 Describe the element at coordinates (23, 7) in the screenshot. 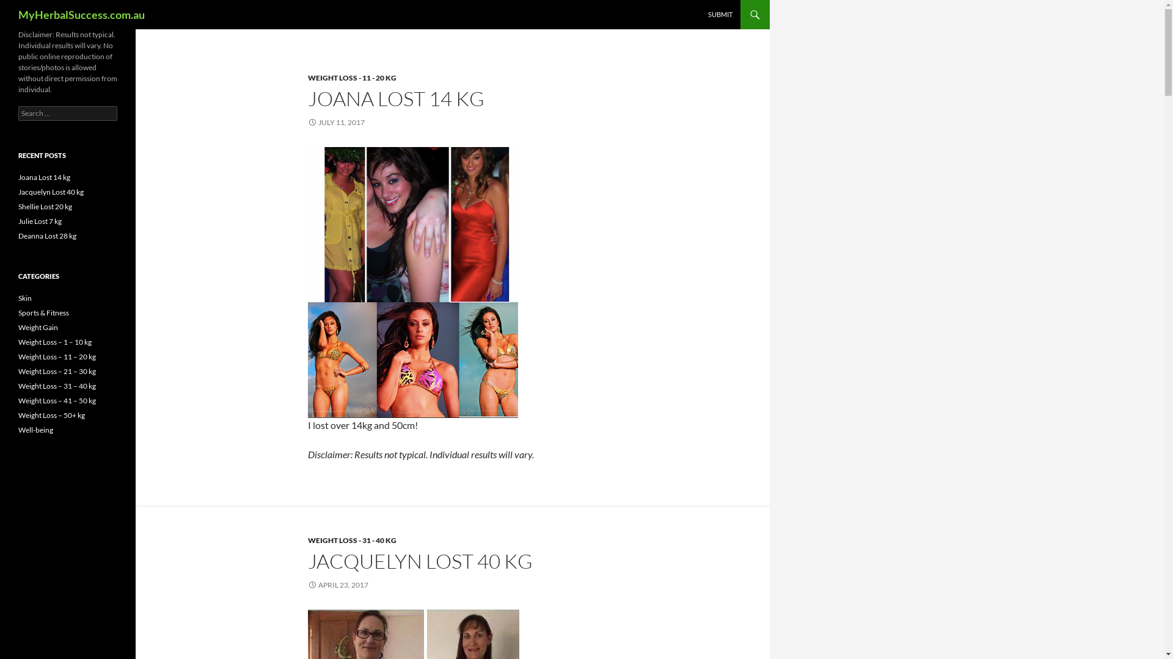

I see `Search` at that location.